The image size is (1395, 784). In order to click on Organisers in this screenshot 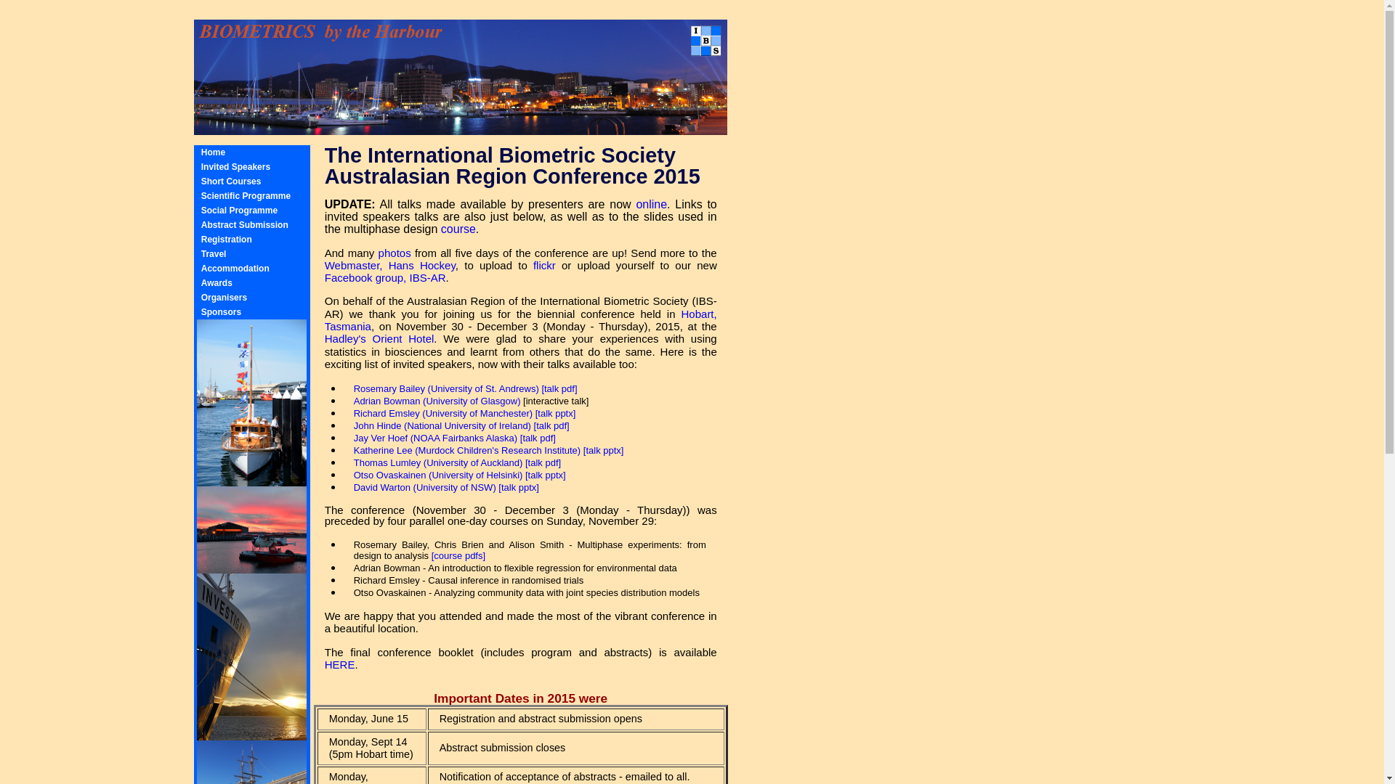, I will do `click(224, 298)`.